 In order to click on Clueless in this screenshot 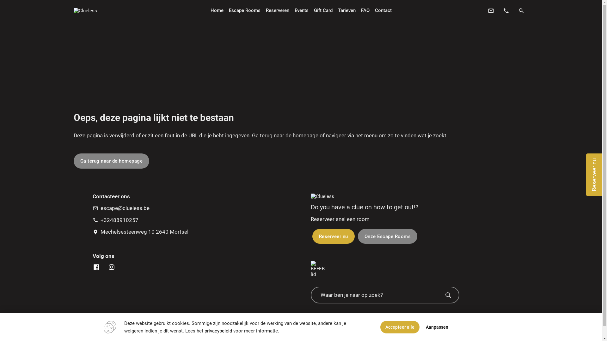, I will do `click(322, 196)`.